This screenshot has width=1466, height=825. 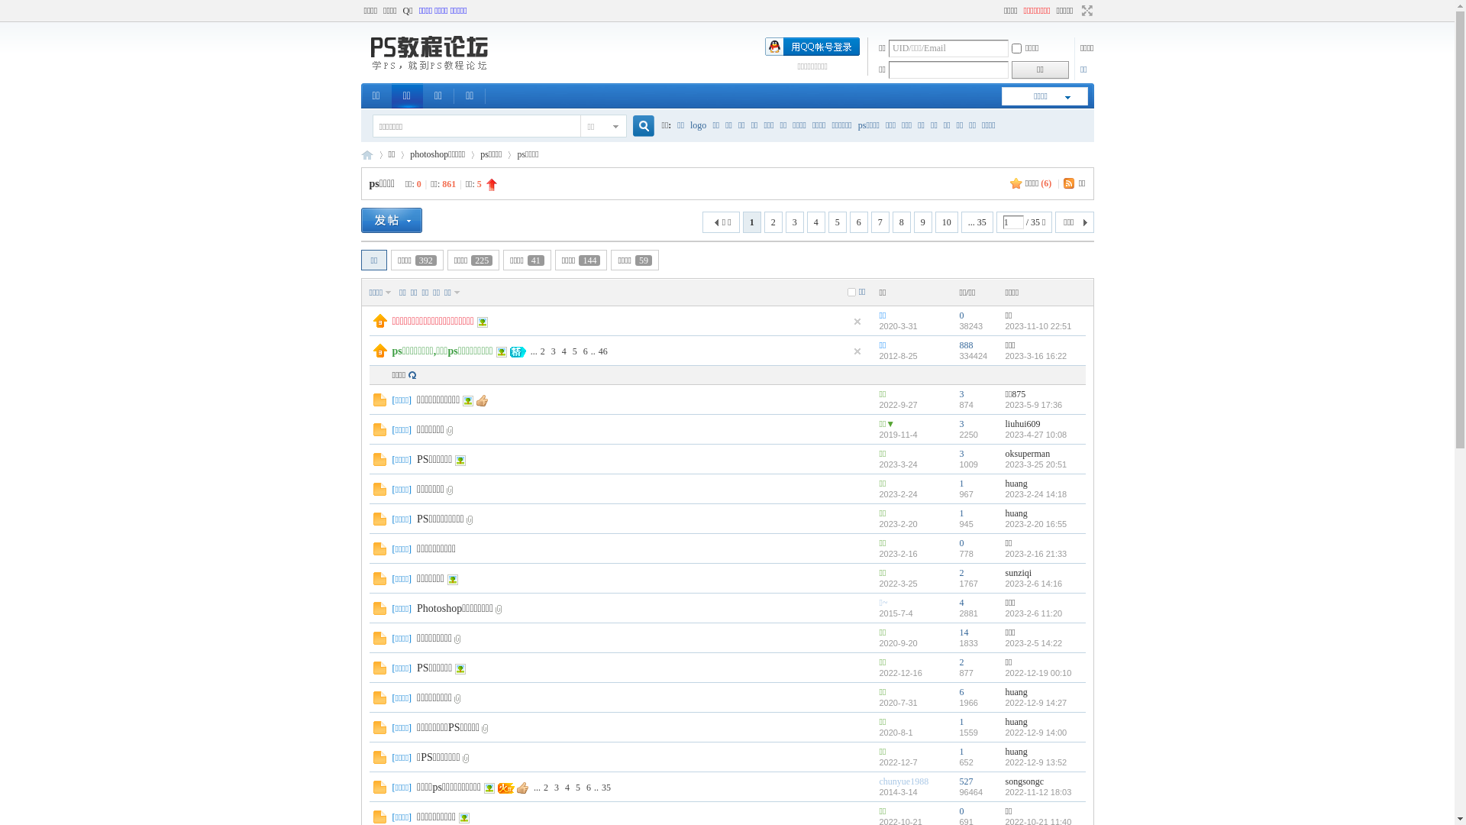 I want to click on songsongc, so click(x=1025, y=781).